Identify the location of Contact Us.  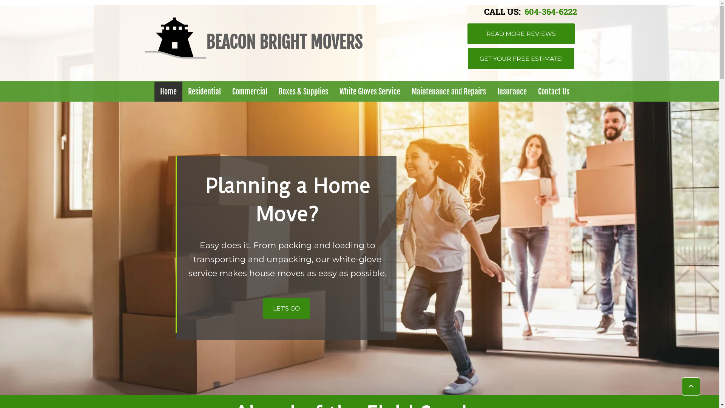
(554, 91).